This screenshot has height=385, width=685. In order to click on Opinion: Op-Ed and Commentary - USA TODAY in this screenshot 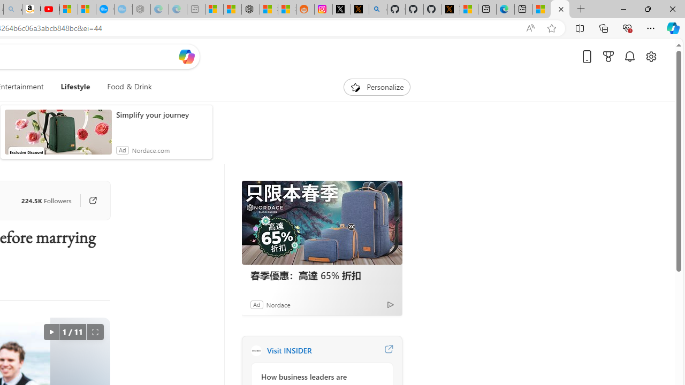, I will do `click(105, 10)`.